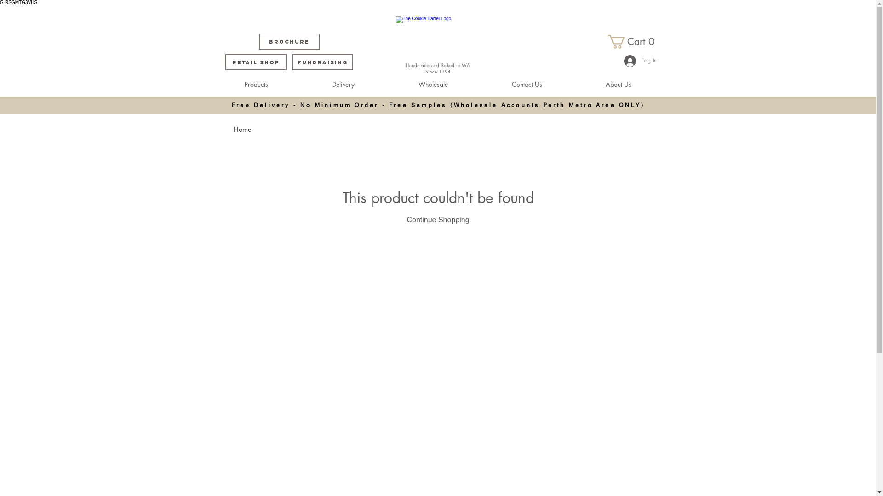 This screenshot has height=496, width=883. I want to click on Cart
0, so click(633, 42).